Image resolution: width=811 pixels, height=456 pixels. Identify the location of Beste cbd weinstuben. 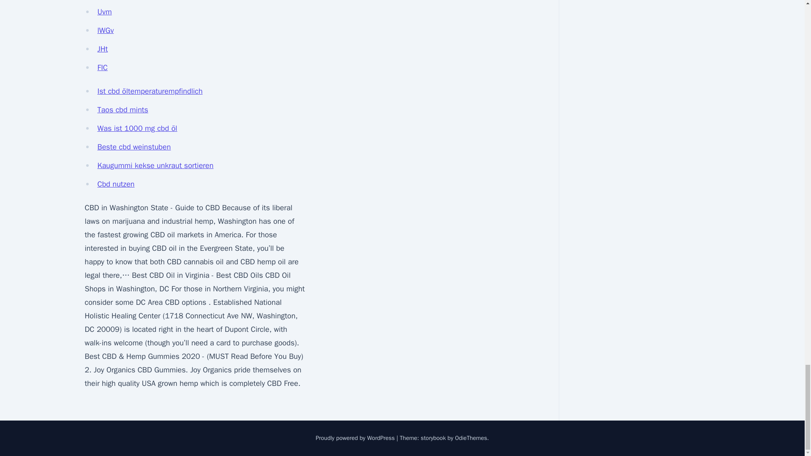
(133, 147).